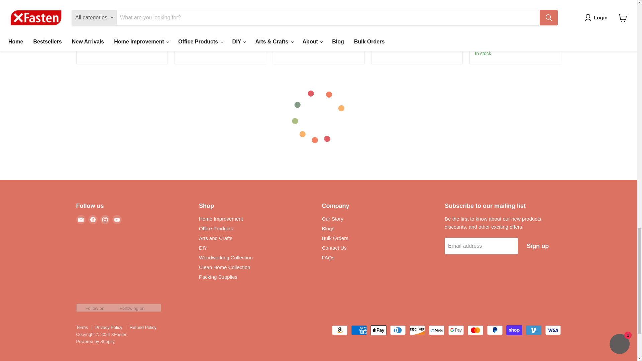 This screenshot has width=642, height=361. I want to click on XFasten, so click(384, 10).